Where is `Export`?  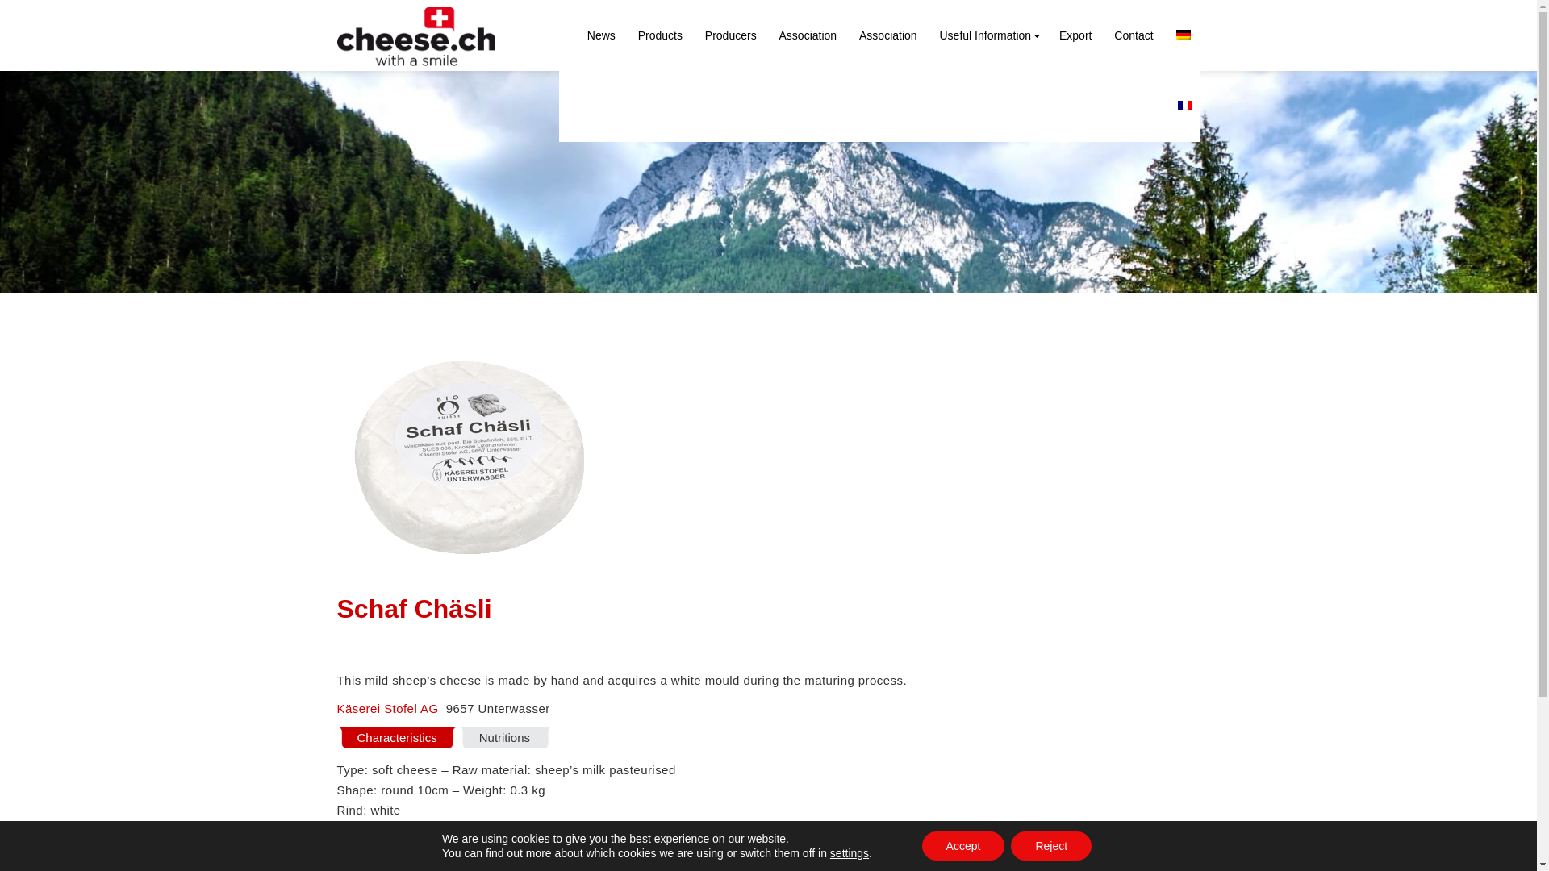 Export is located at coordinates (1075, 35).